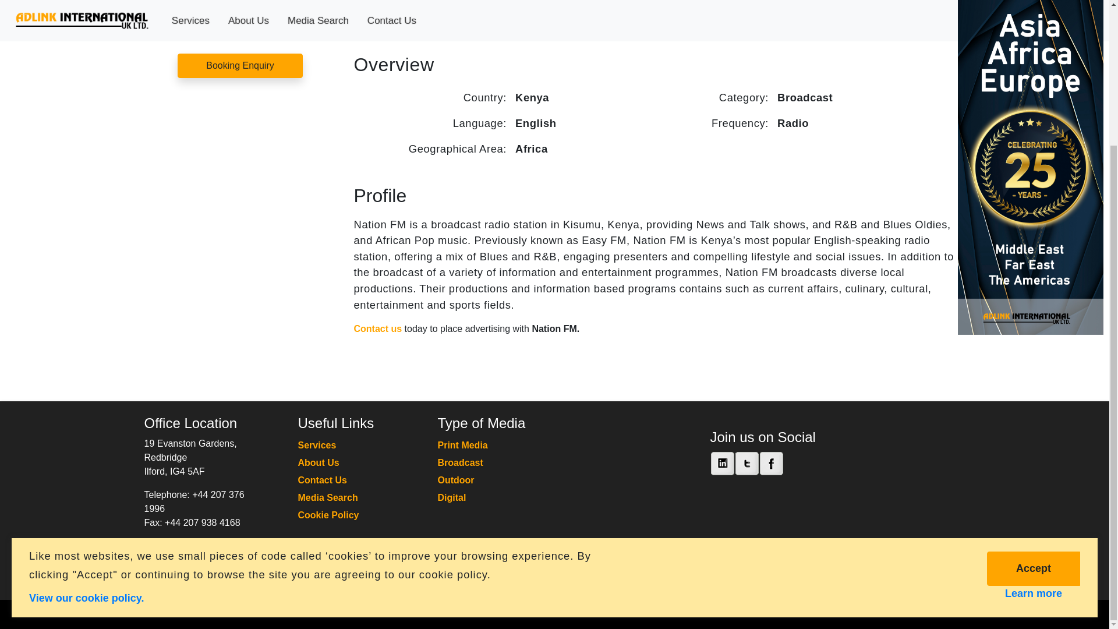 The image size is (1118, 629). I want to click on Media Search, so click(328, 497).